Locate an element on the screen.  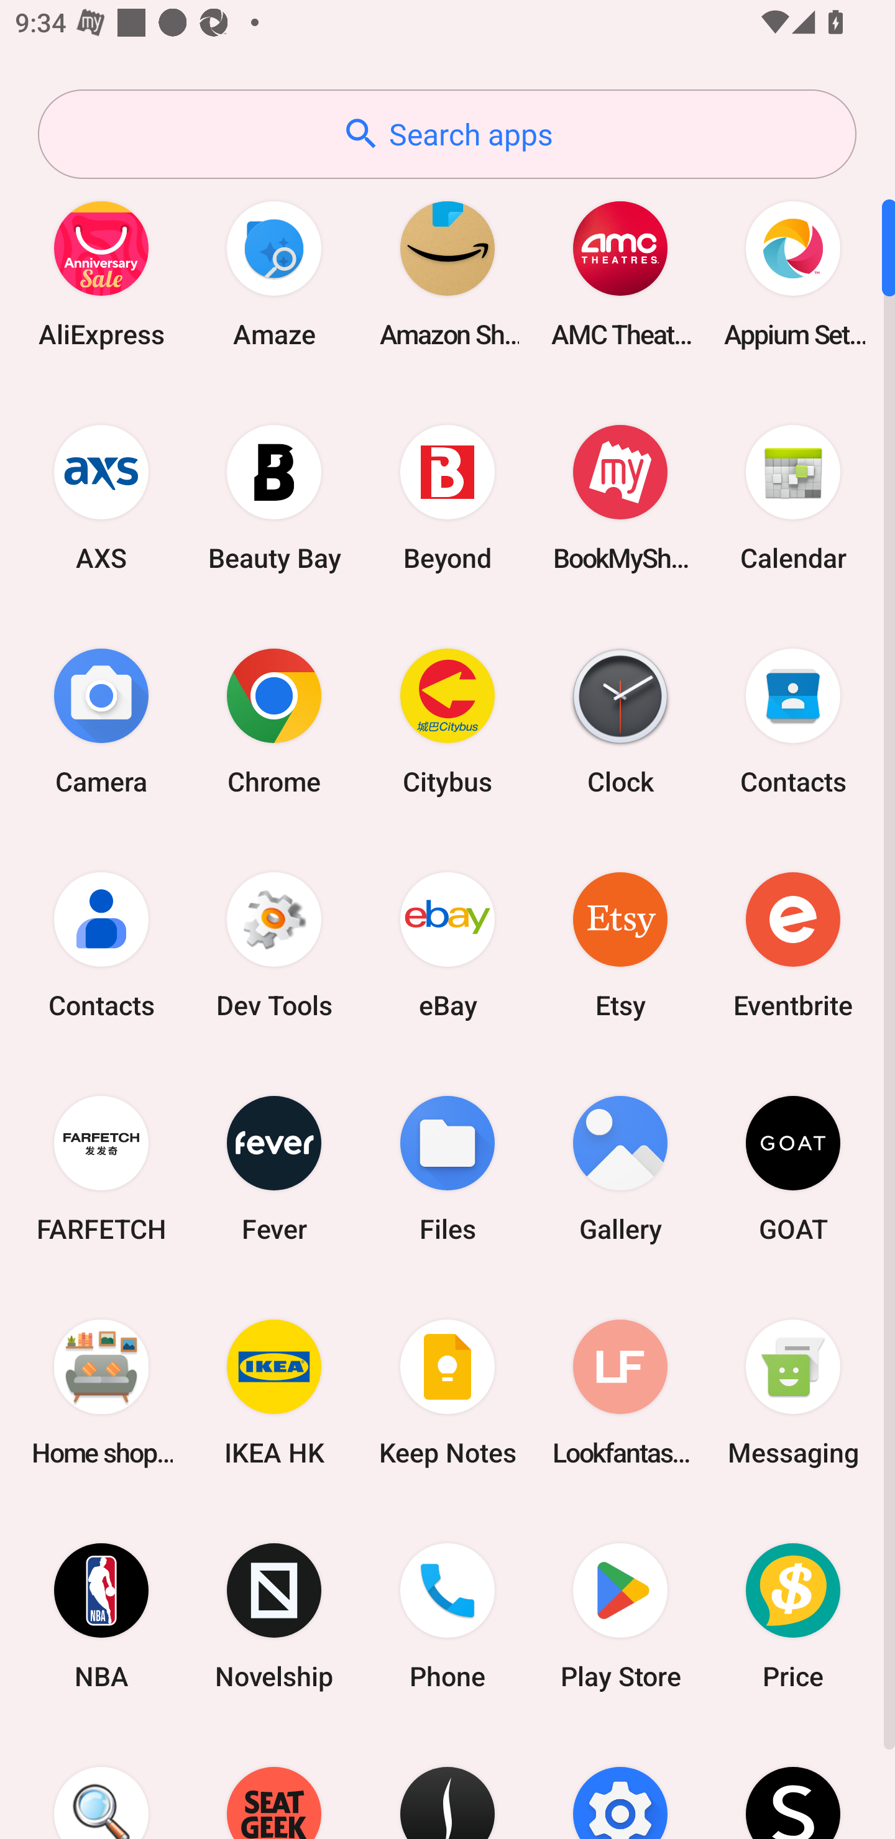
Fever is located at coordinates (274, 1168).